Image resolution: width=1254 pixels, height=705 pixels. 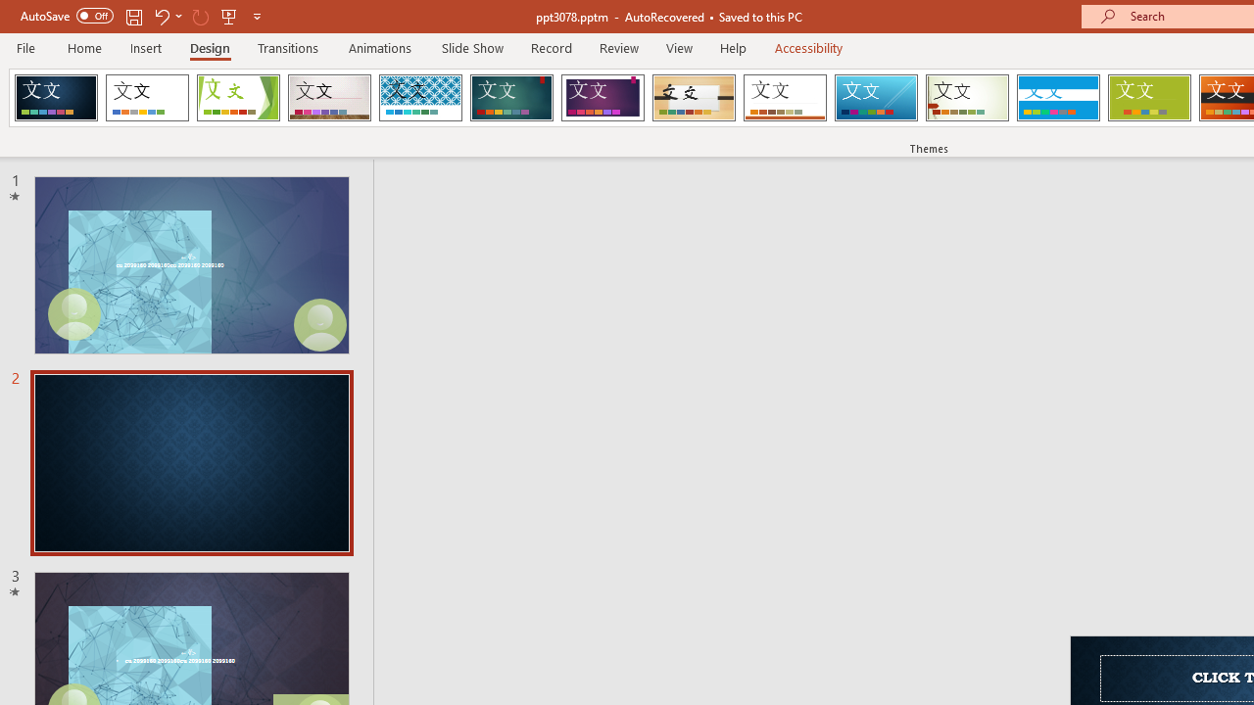 I want to click on Banded, so click(x=1058, y=98).